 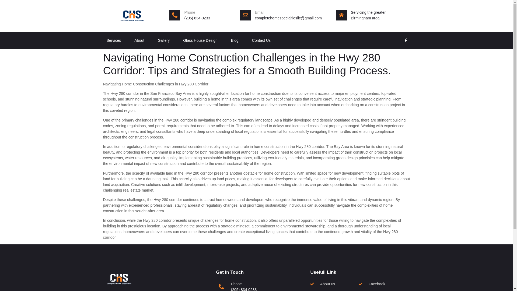 I want to click on Facebook, so click(x=383, y=284).